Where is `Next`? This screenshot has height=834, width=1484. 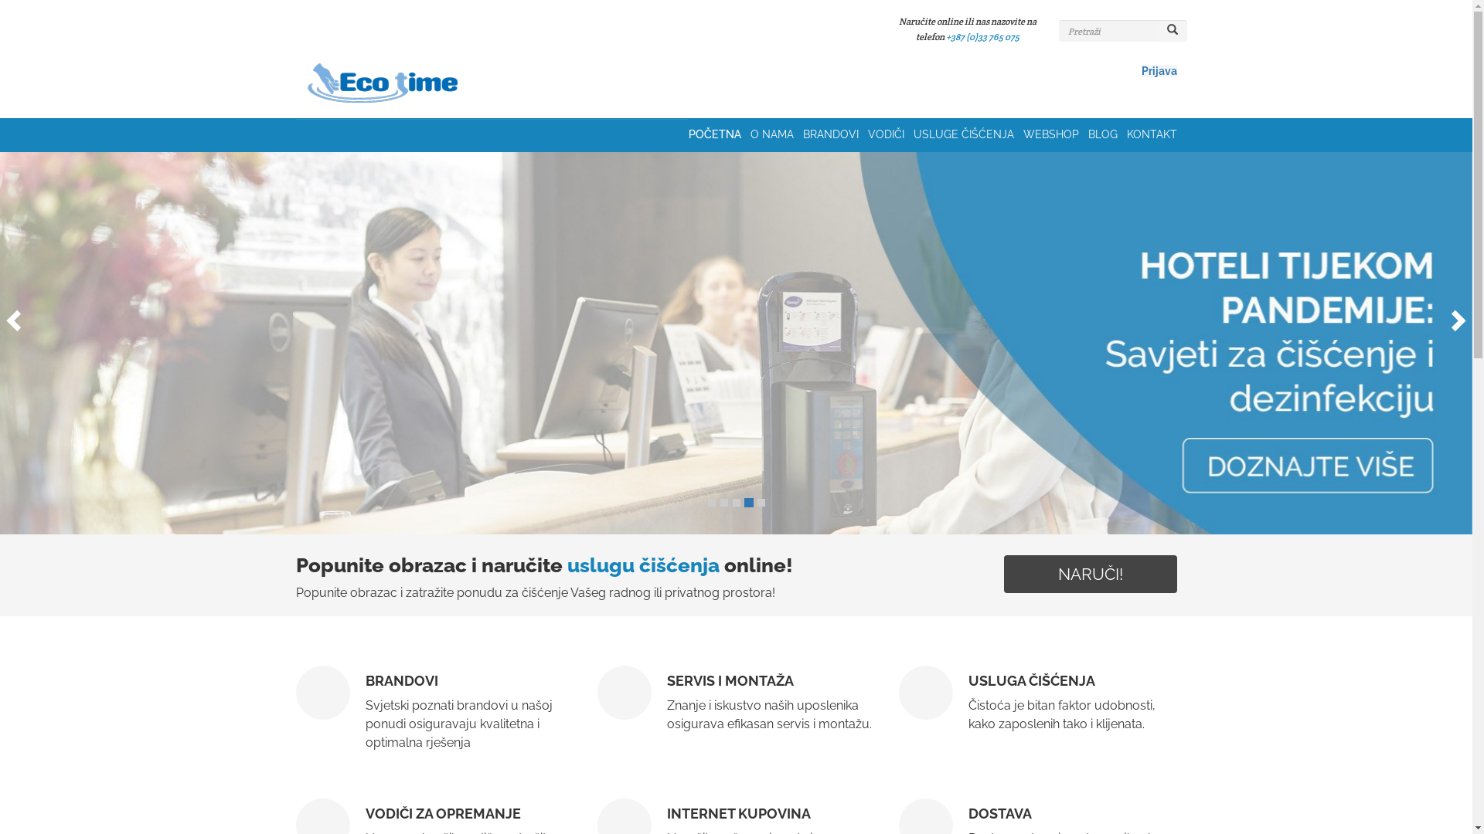 Next is located at coordinates (1461, 316).